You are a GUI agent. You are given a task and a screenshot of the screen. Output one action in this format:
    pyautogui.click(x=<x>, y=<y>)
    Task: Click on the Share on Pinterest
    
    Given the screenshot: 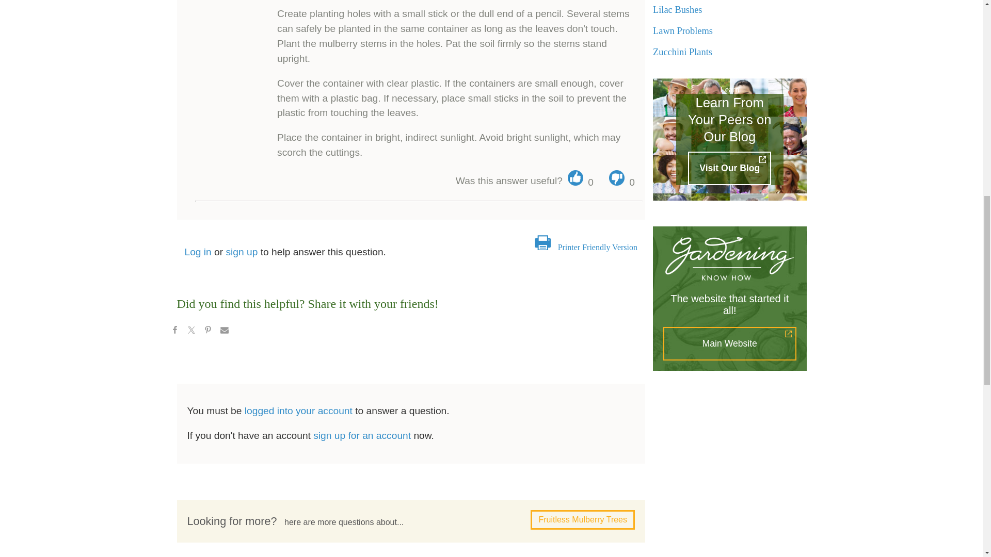 What is the action you would take?
    pyautogui.click(x=207, y=331)
    